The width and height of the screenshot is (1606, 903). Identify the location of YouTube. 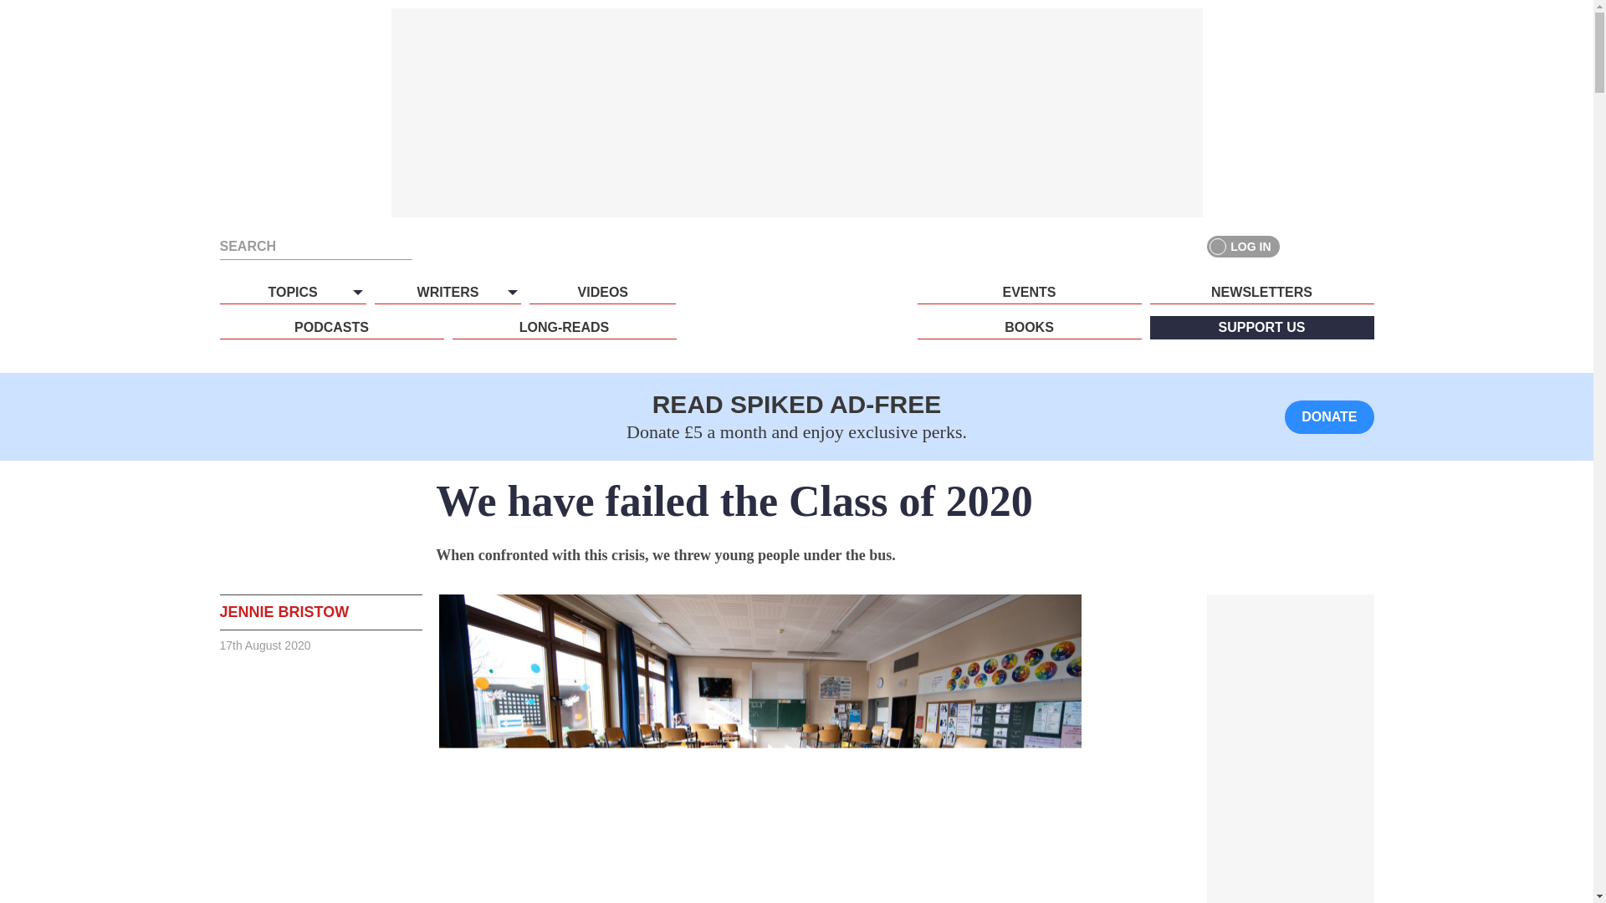
(1362, 246).